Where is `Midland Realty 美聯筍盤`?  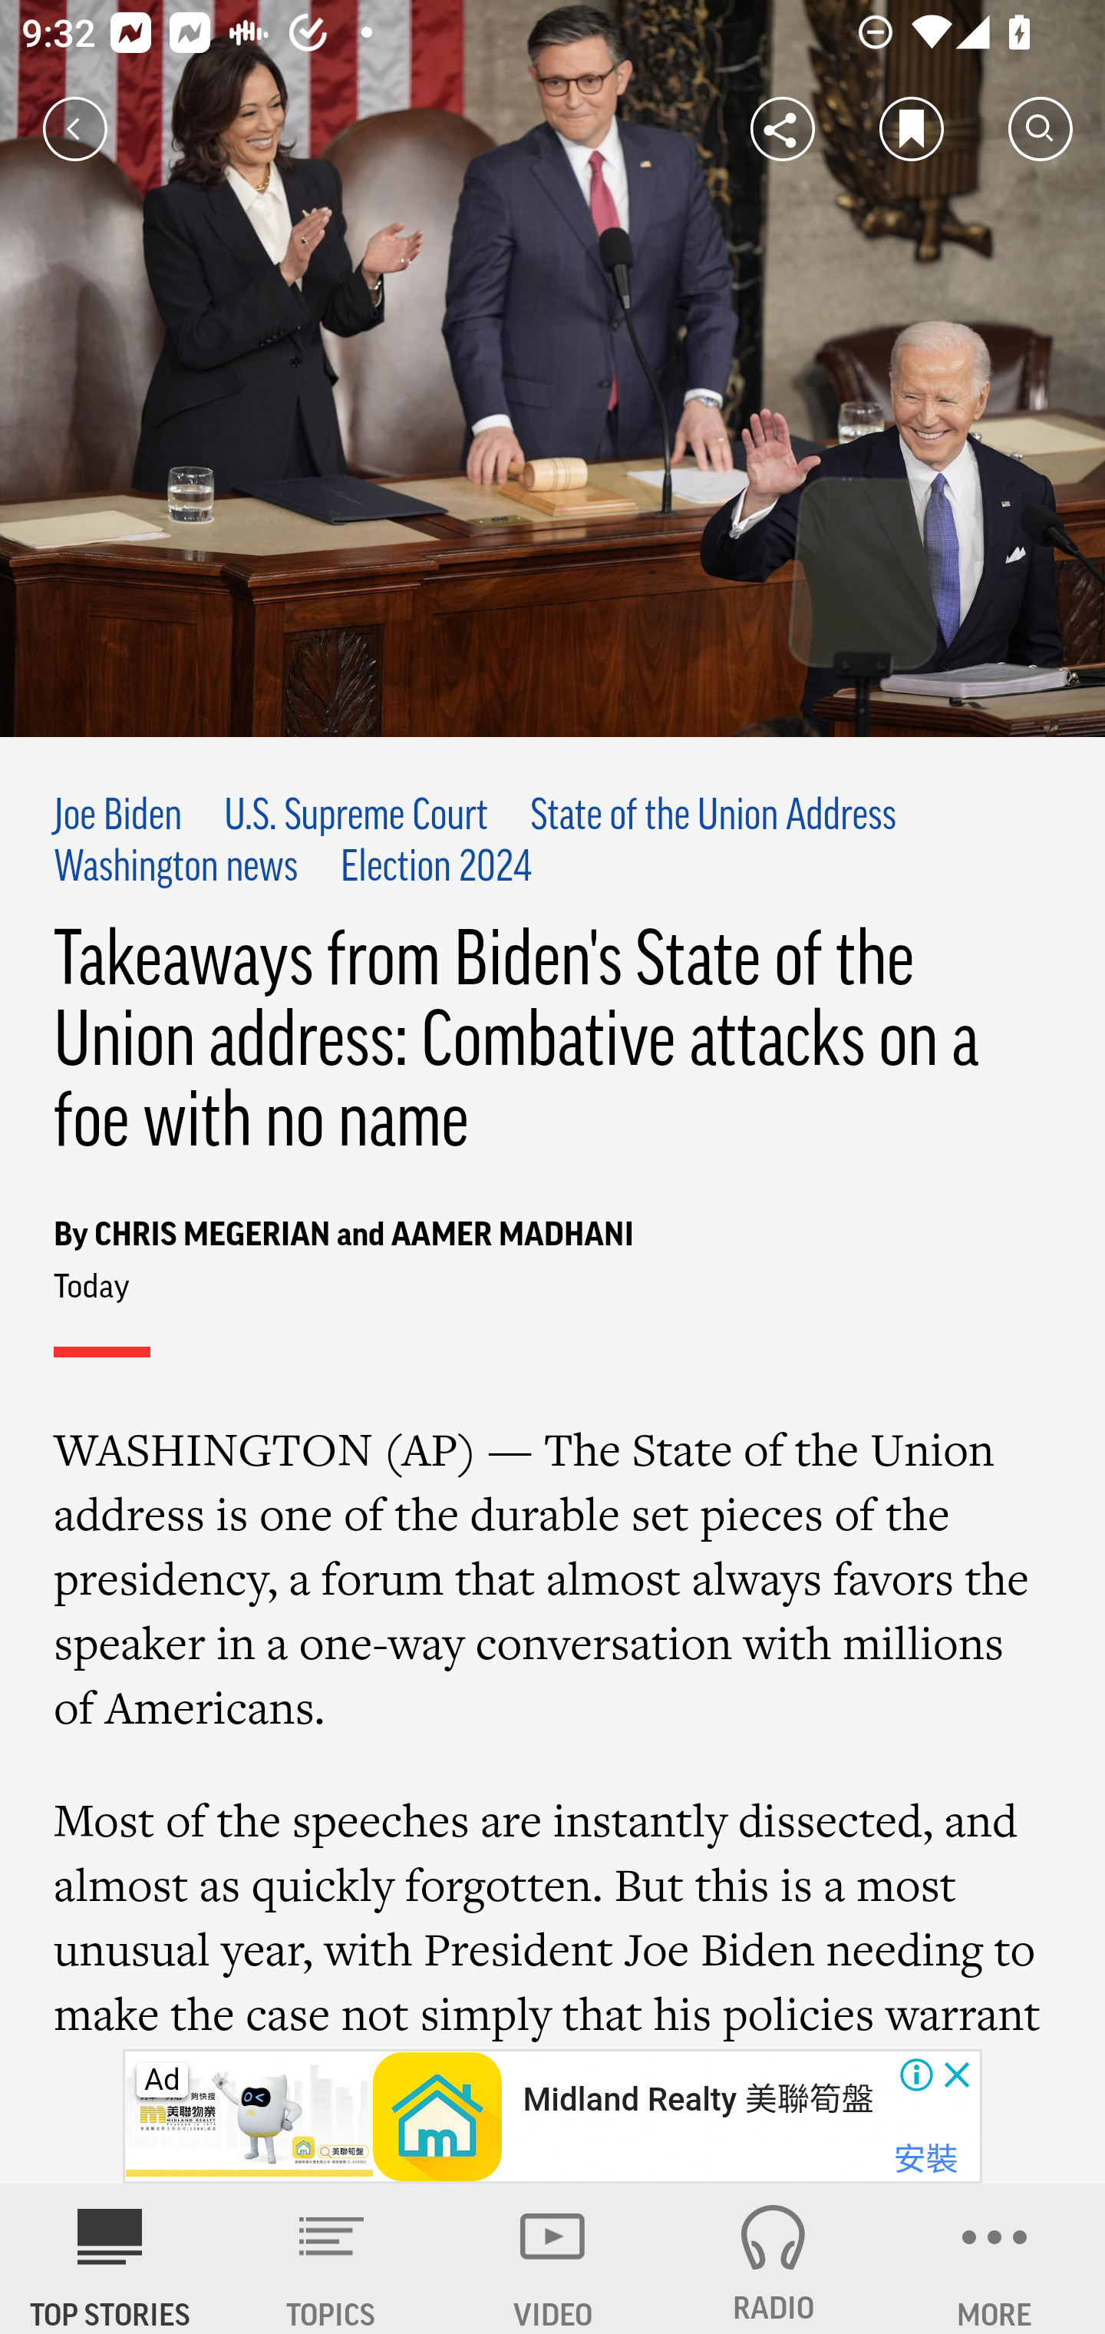 Midland Realty 美聯筍盤 is located at coordinates (698, 2099).